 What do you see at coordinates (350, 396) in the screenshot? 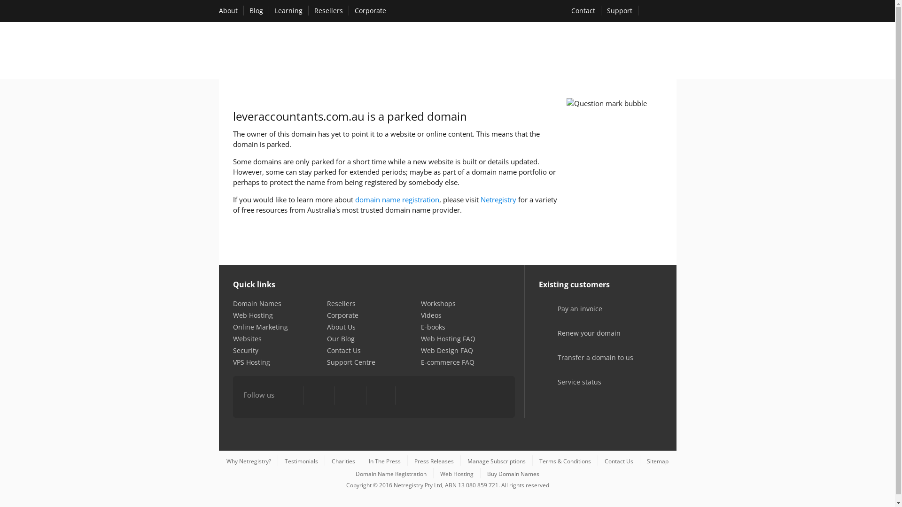
I see `YouTube` at bounding box center [350, 396].